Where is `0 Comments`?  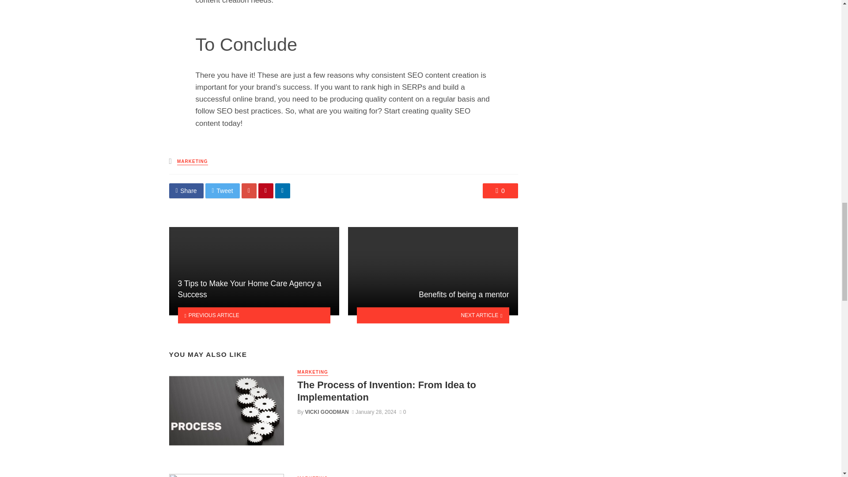
0 Comments is located at coordinates (500, 191).